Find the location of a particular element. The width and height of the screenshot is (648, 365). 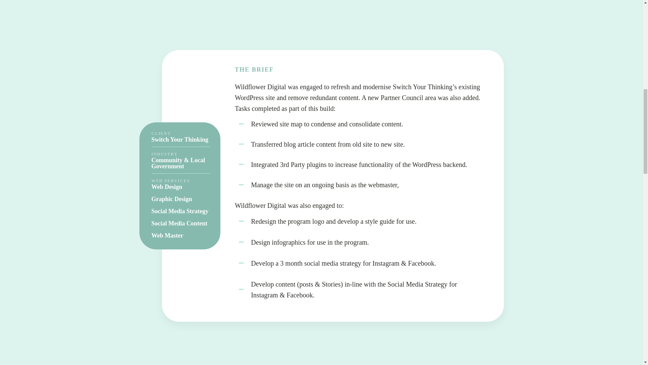

Switch Your Thinking is located at coordinates (180, 139).